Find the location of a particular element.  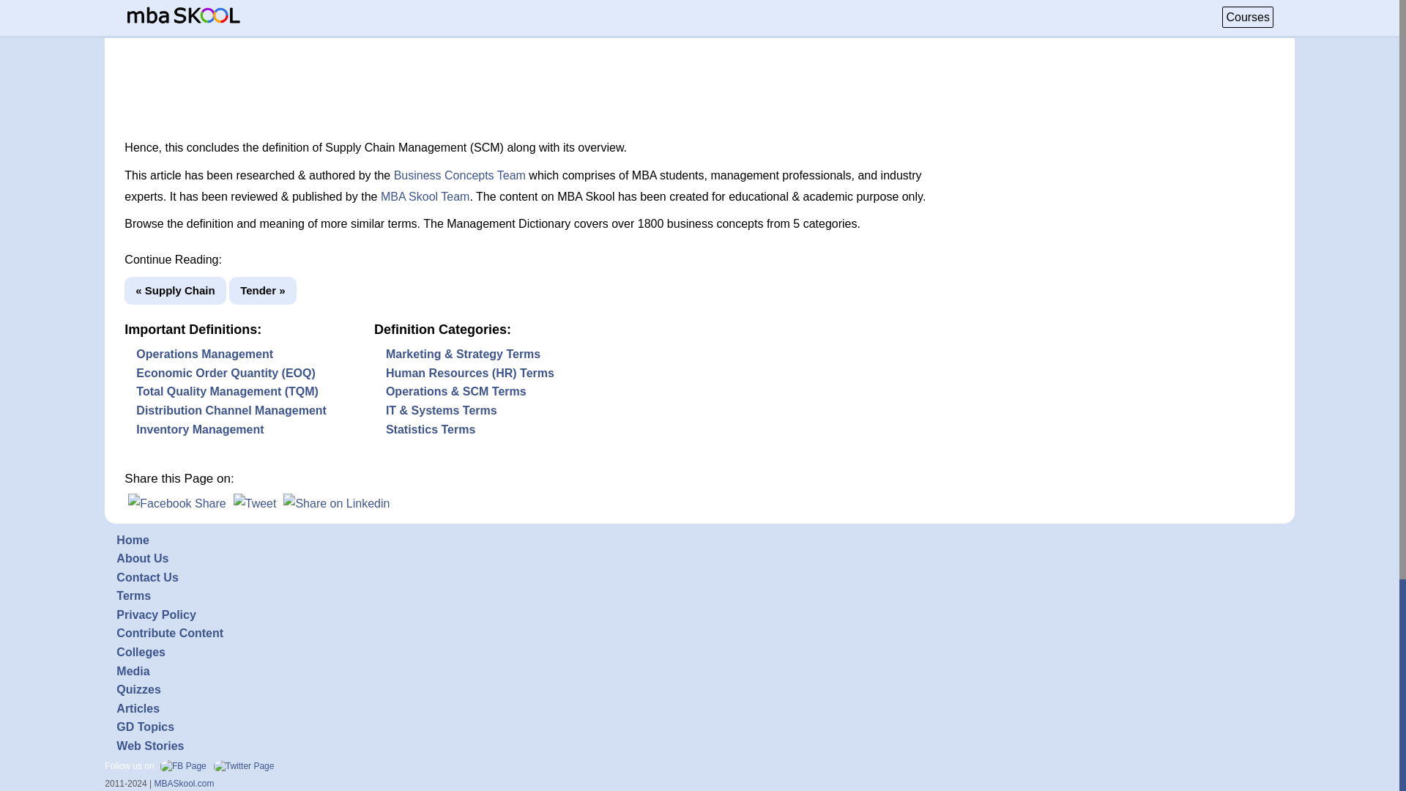

Inventory Management is located at coordinates (200, 429).